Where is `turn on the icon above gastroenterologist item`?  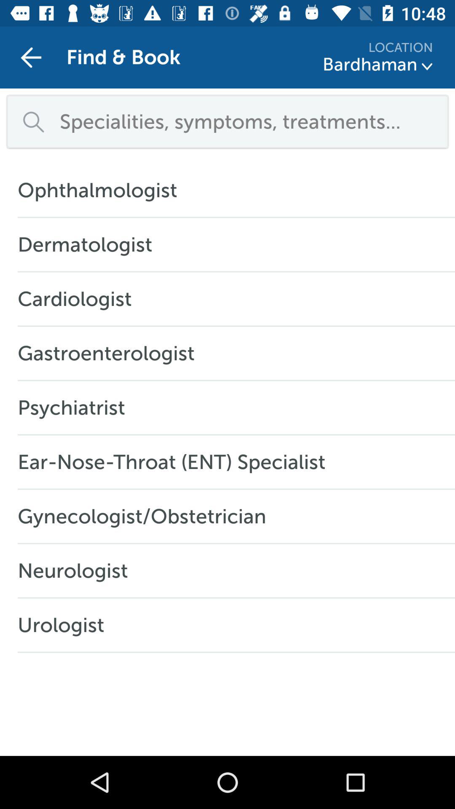
turn on the icon above gastroenterologist item is located at coordinates (79, 299).